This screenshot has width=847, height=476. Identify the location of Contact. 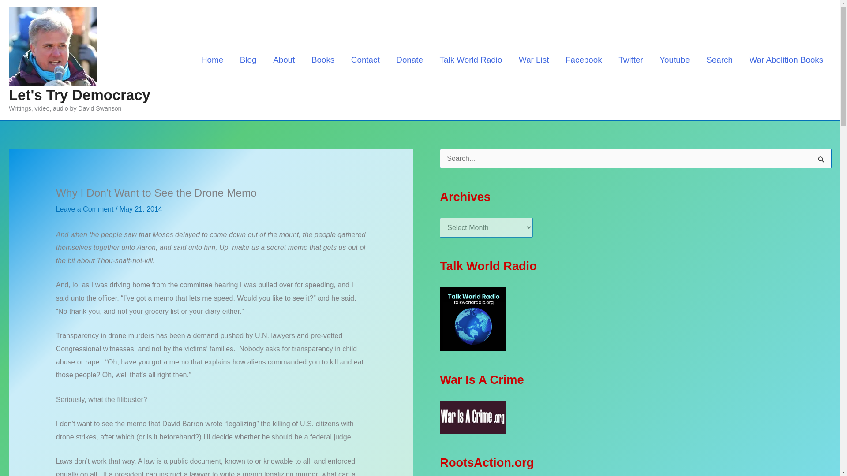
(365, 59).